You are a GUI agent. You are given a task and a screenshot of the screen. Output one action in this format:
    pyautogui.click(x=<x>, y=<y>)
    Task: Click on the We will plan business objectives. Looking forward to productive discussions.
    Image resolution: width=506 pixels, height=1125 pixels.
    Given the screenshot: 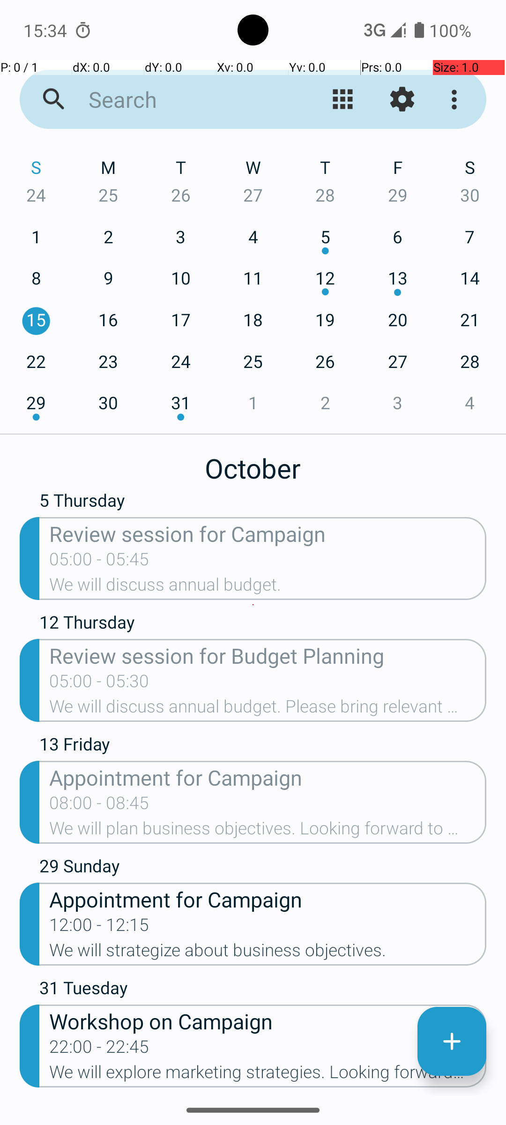 What is the action you would take?
    pyautogui.click(x=268, y=831)
    